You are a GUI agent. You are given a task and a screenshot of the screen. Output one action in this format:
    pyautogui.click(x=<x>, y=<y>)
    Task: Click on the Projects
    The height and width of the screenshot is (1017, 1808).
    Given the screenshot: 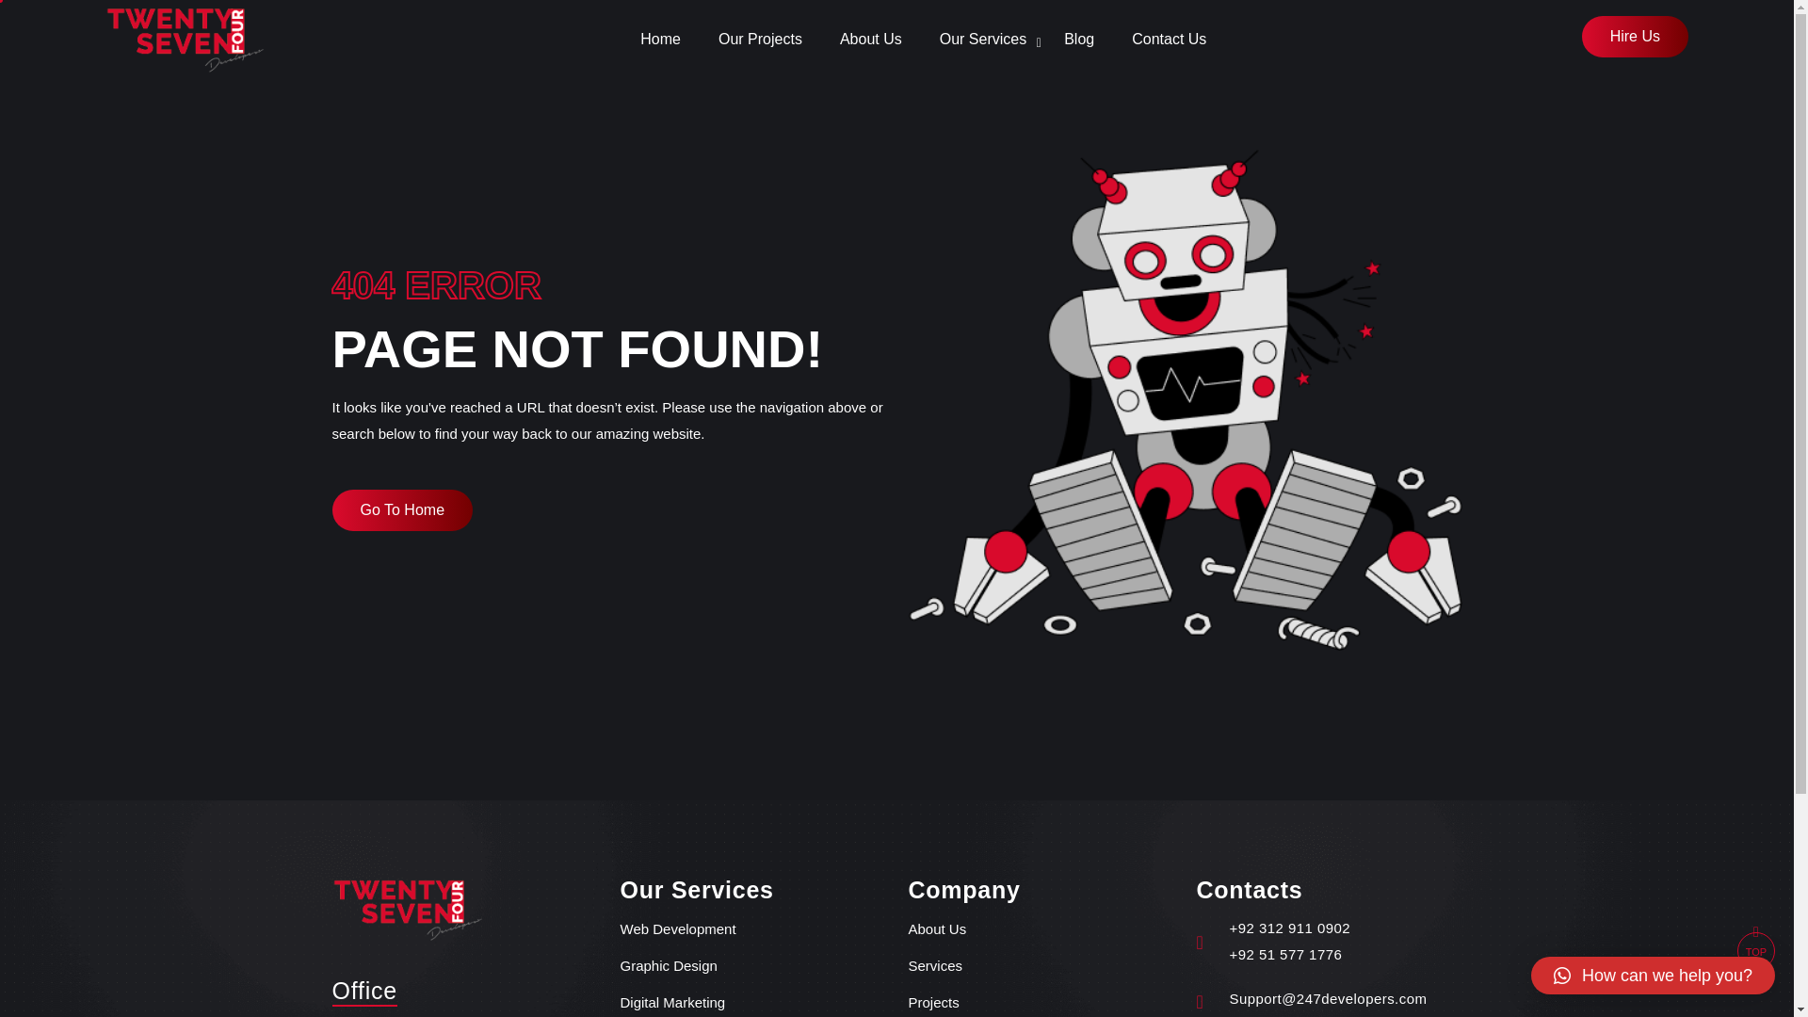 What is the action you would take?
    pyautogui.click(x=932, y=1003)
    